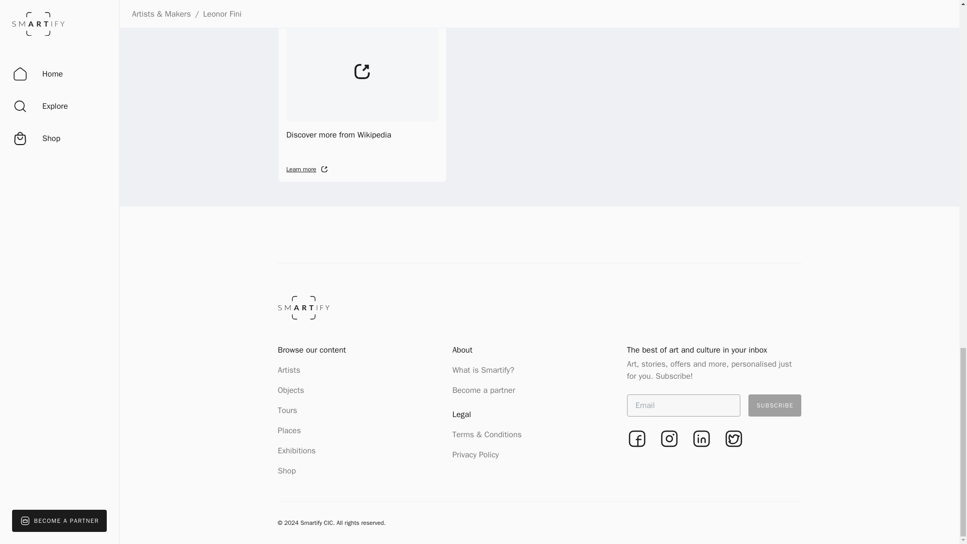 Image resolution: width=967 pixels, height=544 pixels. I want to click on Smartify on Twitter, so click(483, 370).